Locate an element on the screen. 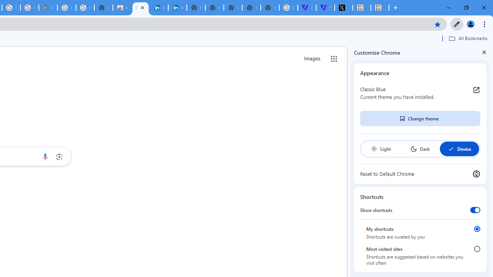 The width and height of the screenshot is (493, 277). Reset to Default Chrome is located at coordinates (420, 174).